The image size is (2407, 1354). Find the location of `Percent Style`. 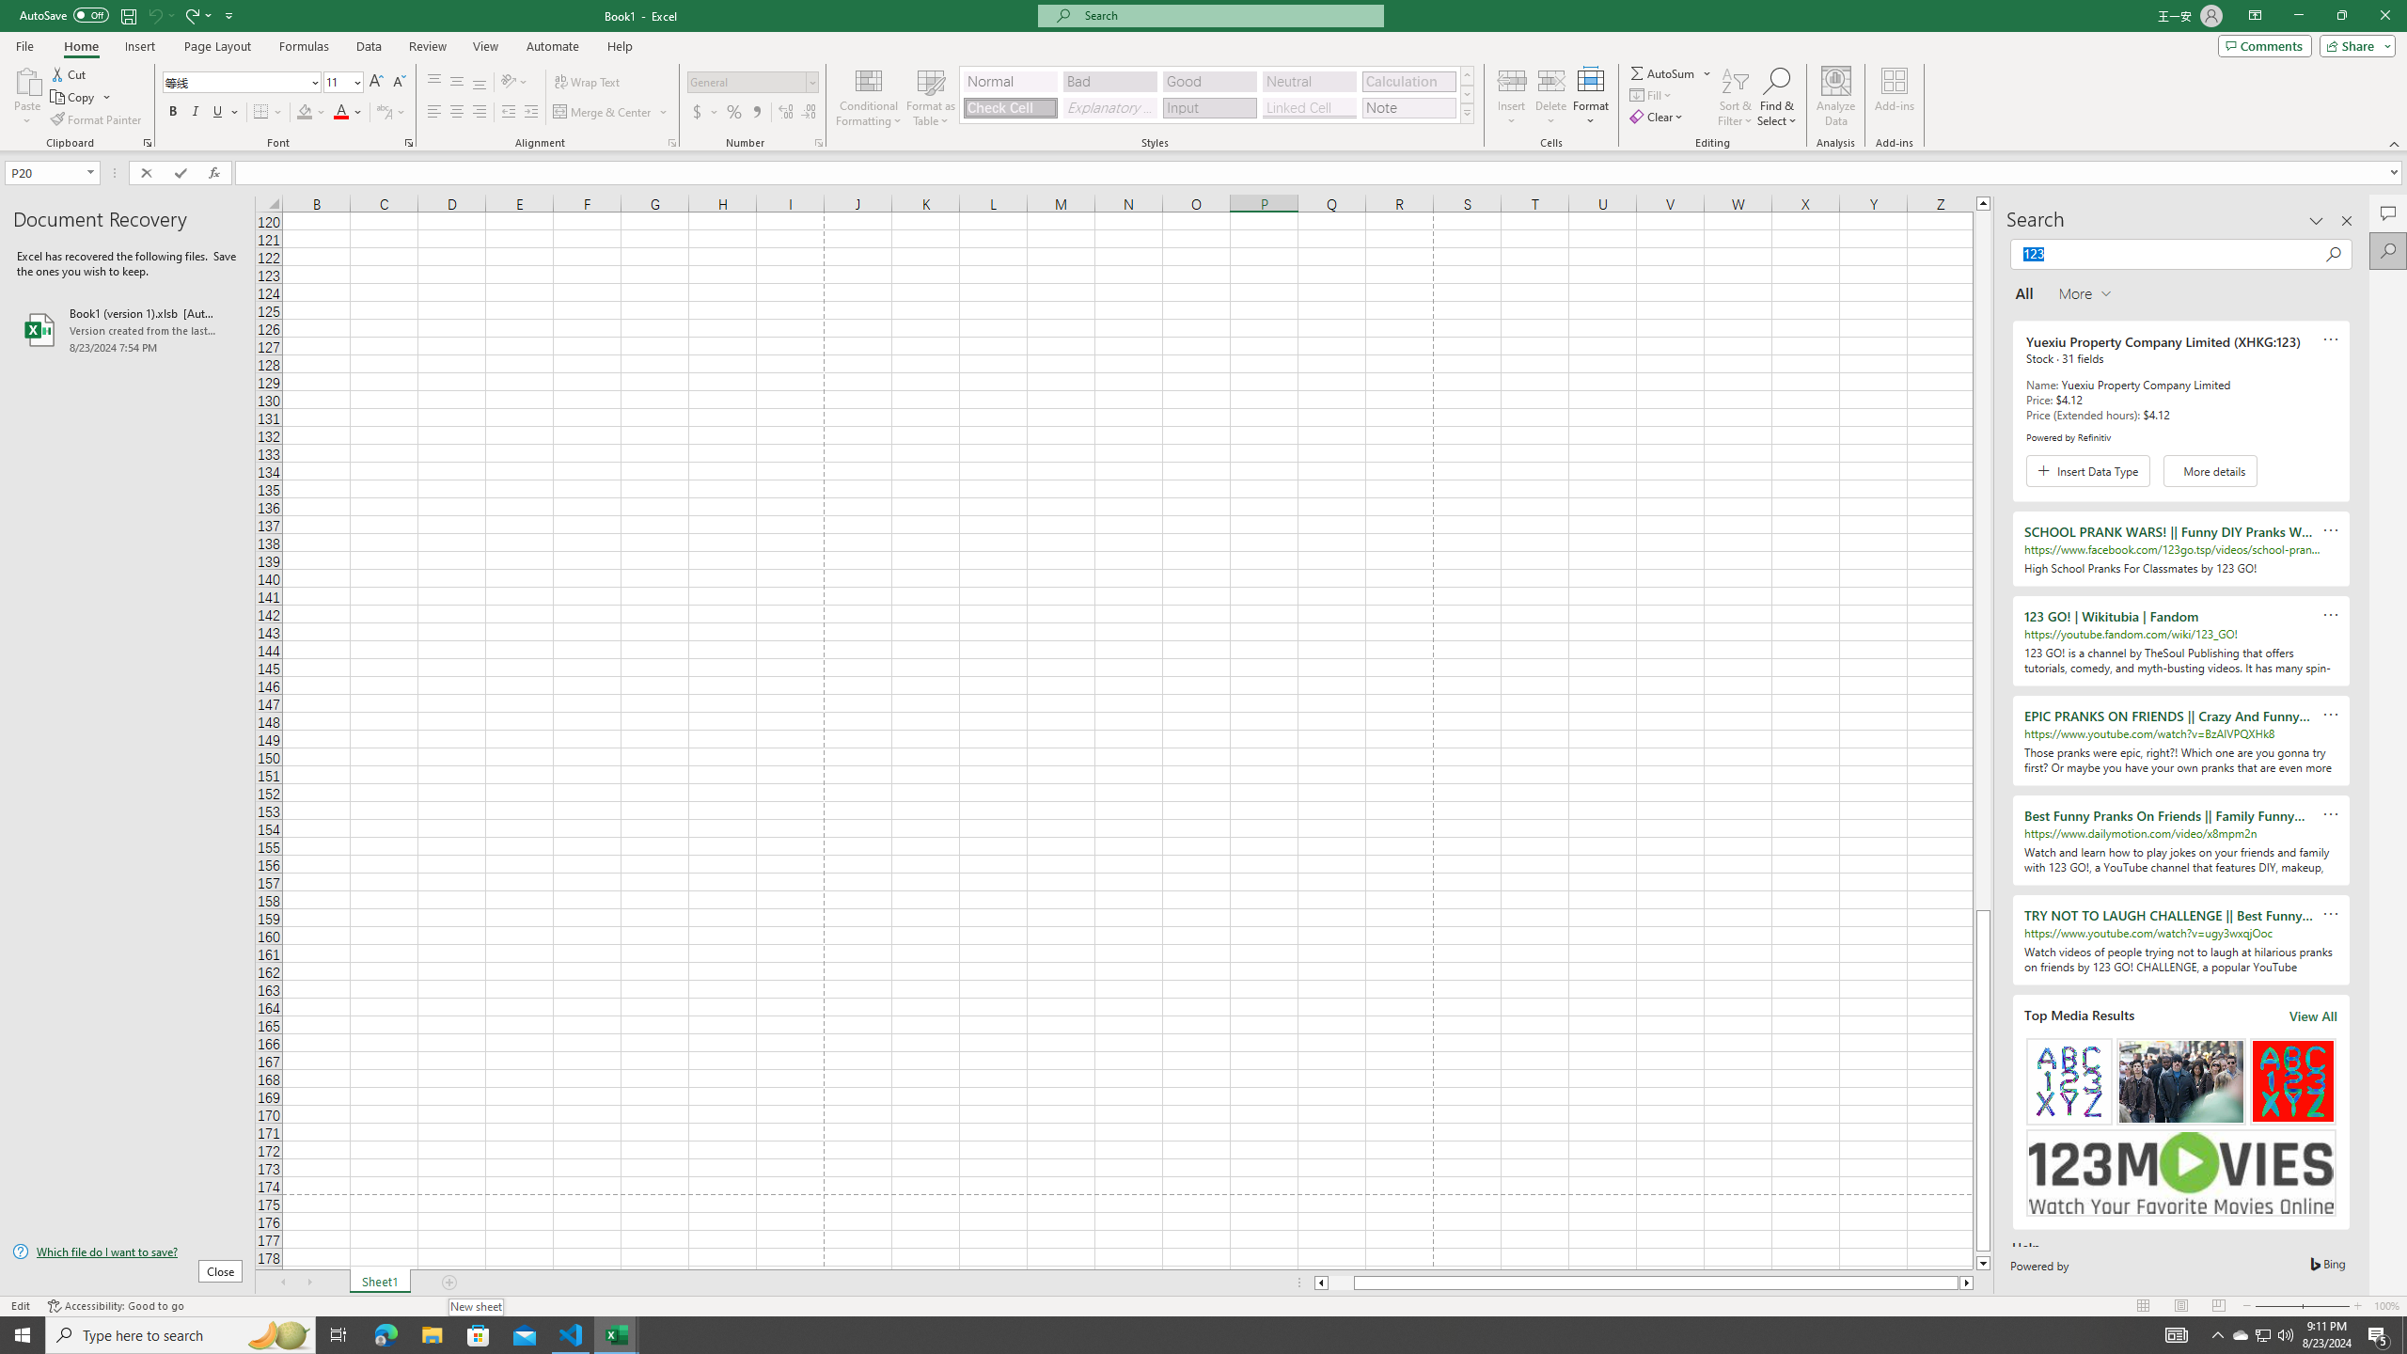

Percent Style is located at coordinates (733, 113).